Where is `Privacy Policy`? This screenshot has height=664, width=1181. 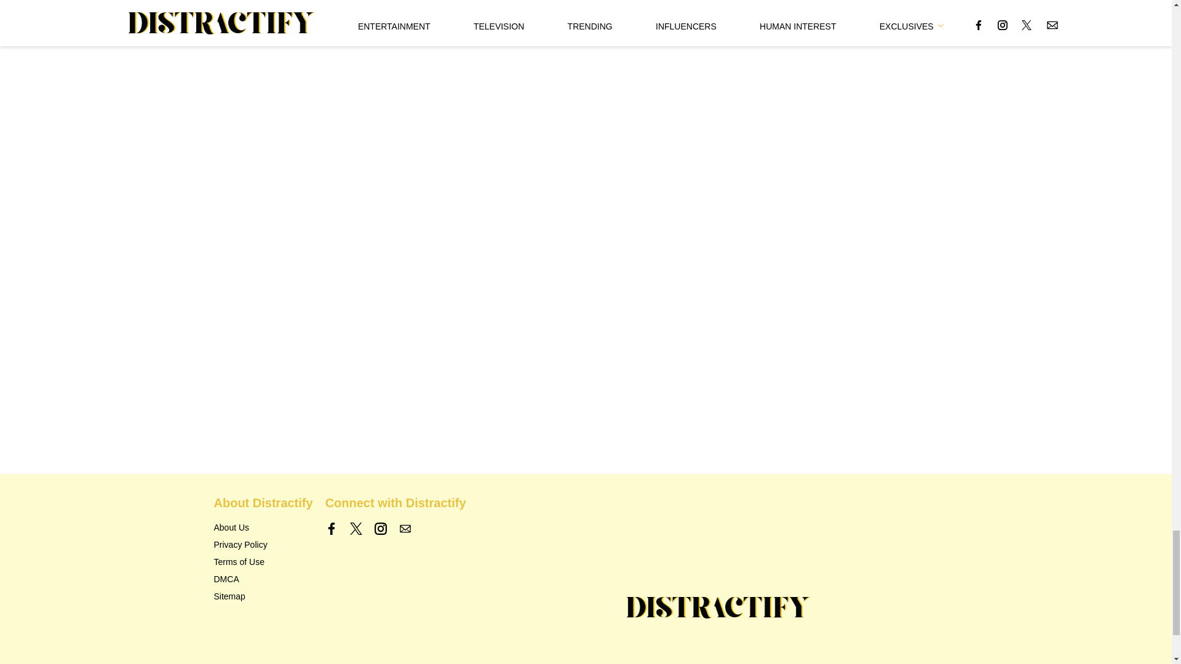 Privacy Policy is located at coordinates (241, 545).